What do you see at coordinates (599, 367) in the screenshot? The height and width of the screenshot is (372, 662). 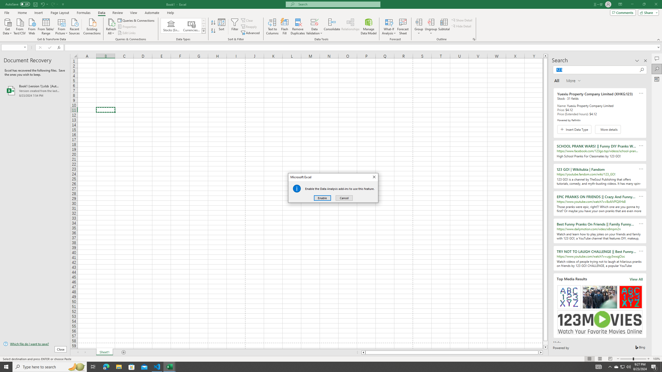 I see `AutomationID: 4105` at bounding box center [599, 367].